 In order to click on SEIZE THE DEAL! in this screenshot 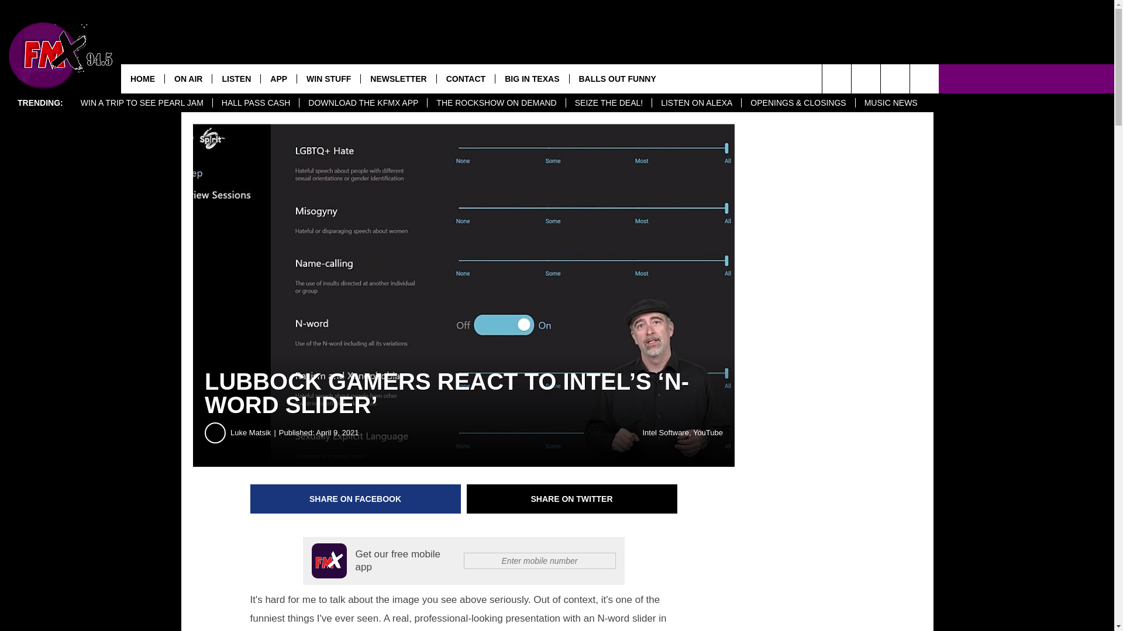, I will do `click(608, 103)`.